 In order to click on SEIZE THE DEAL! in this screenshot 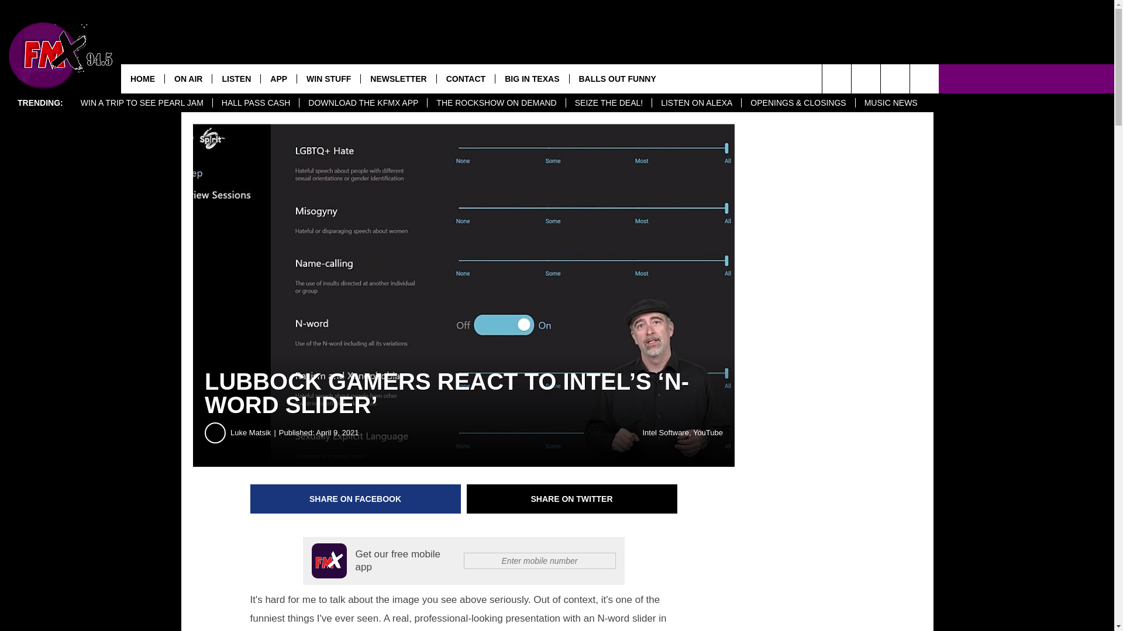, I will do `click(608, 103)`.